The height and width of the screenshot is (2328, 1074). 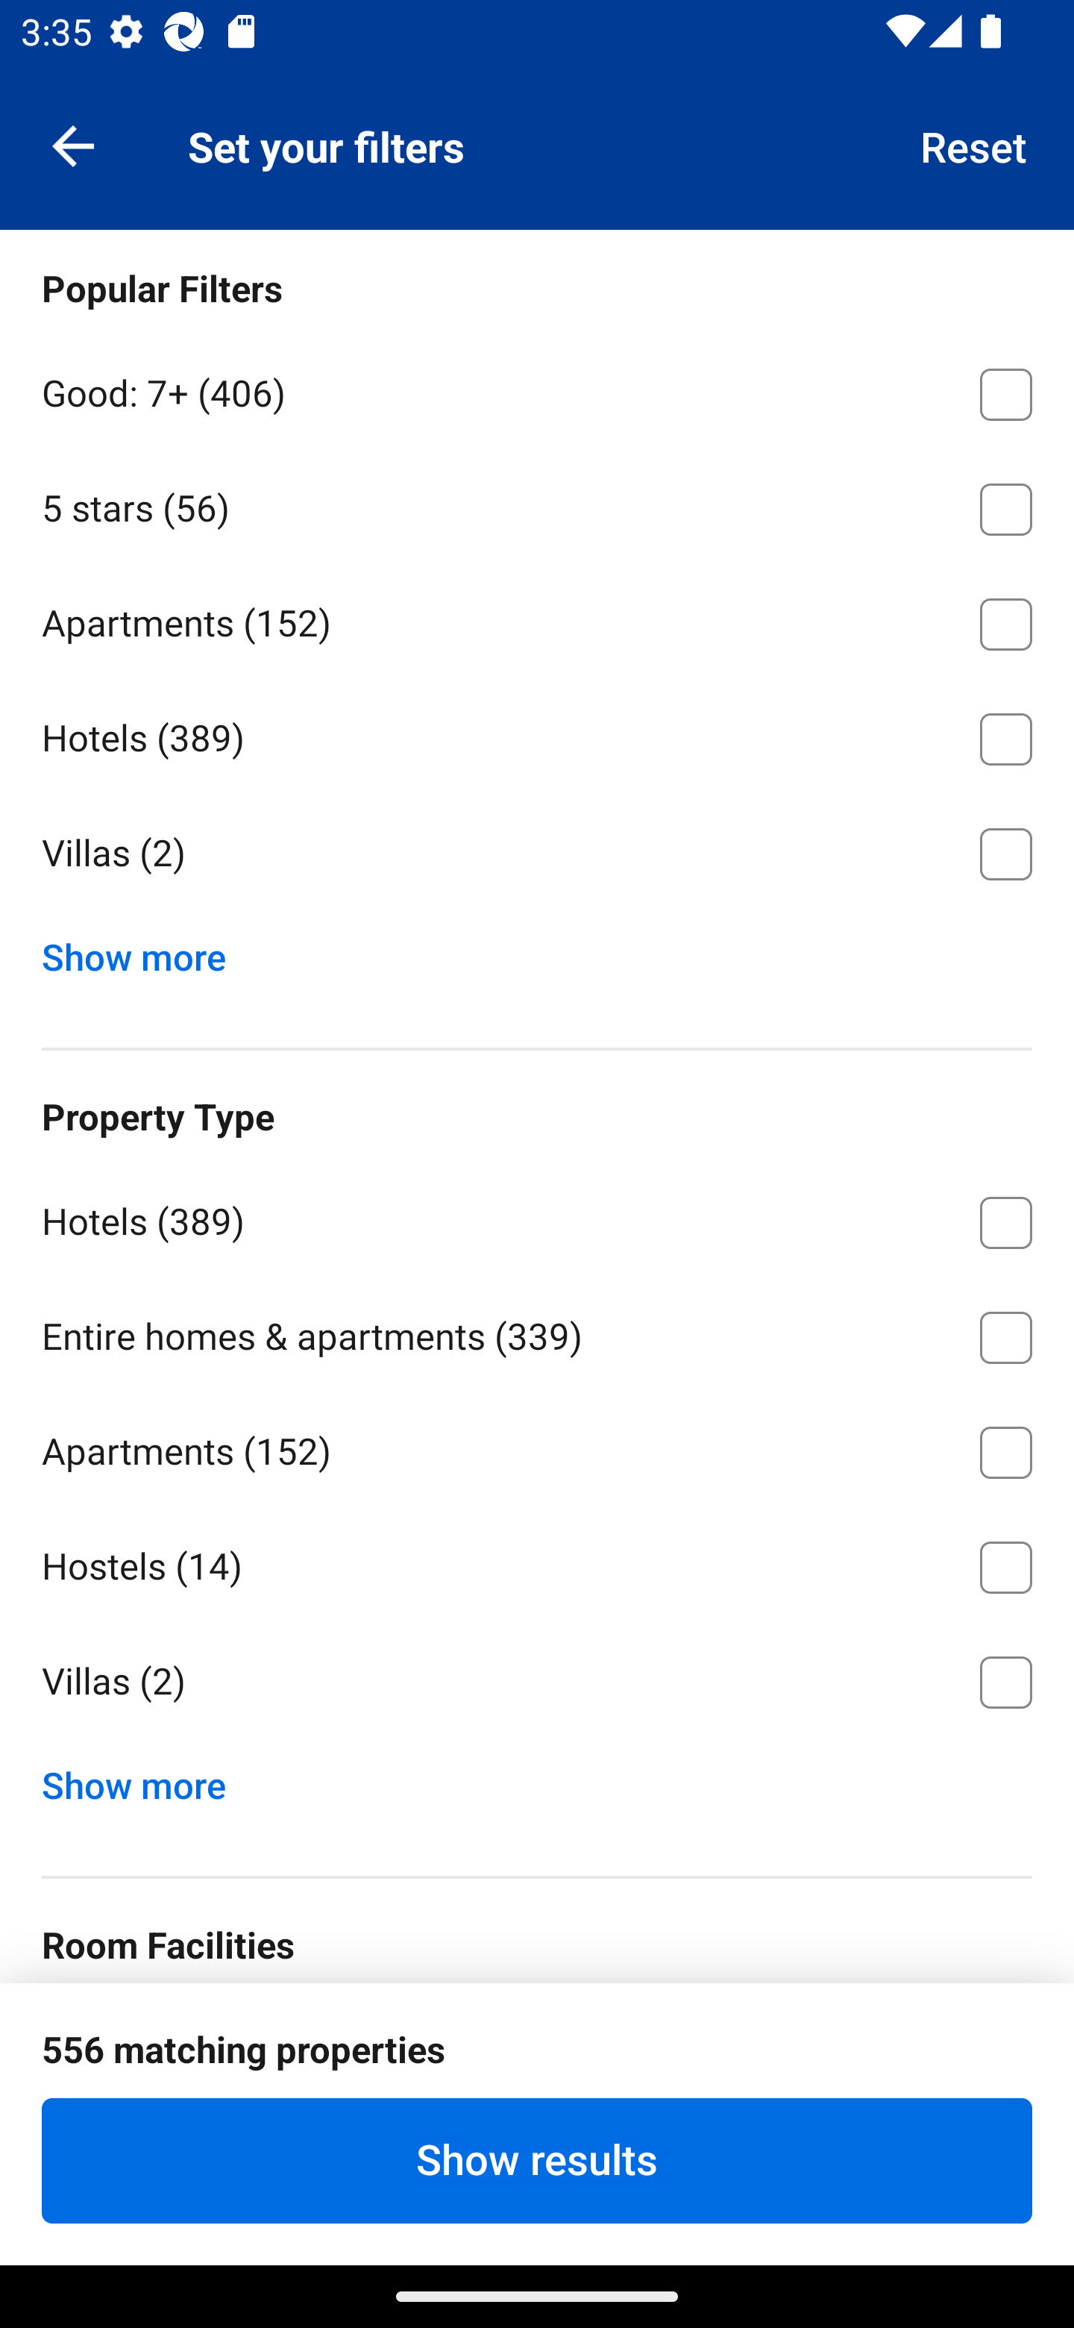 What do you see at coordinates (537, 734) in the screenshot?
I see `Hotels ⁦(389)` at bounding box center [537, 734].